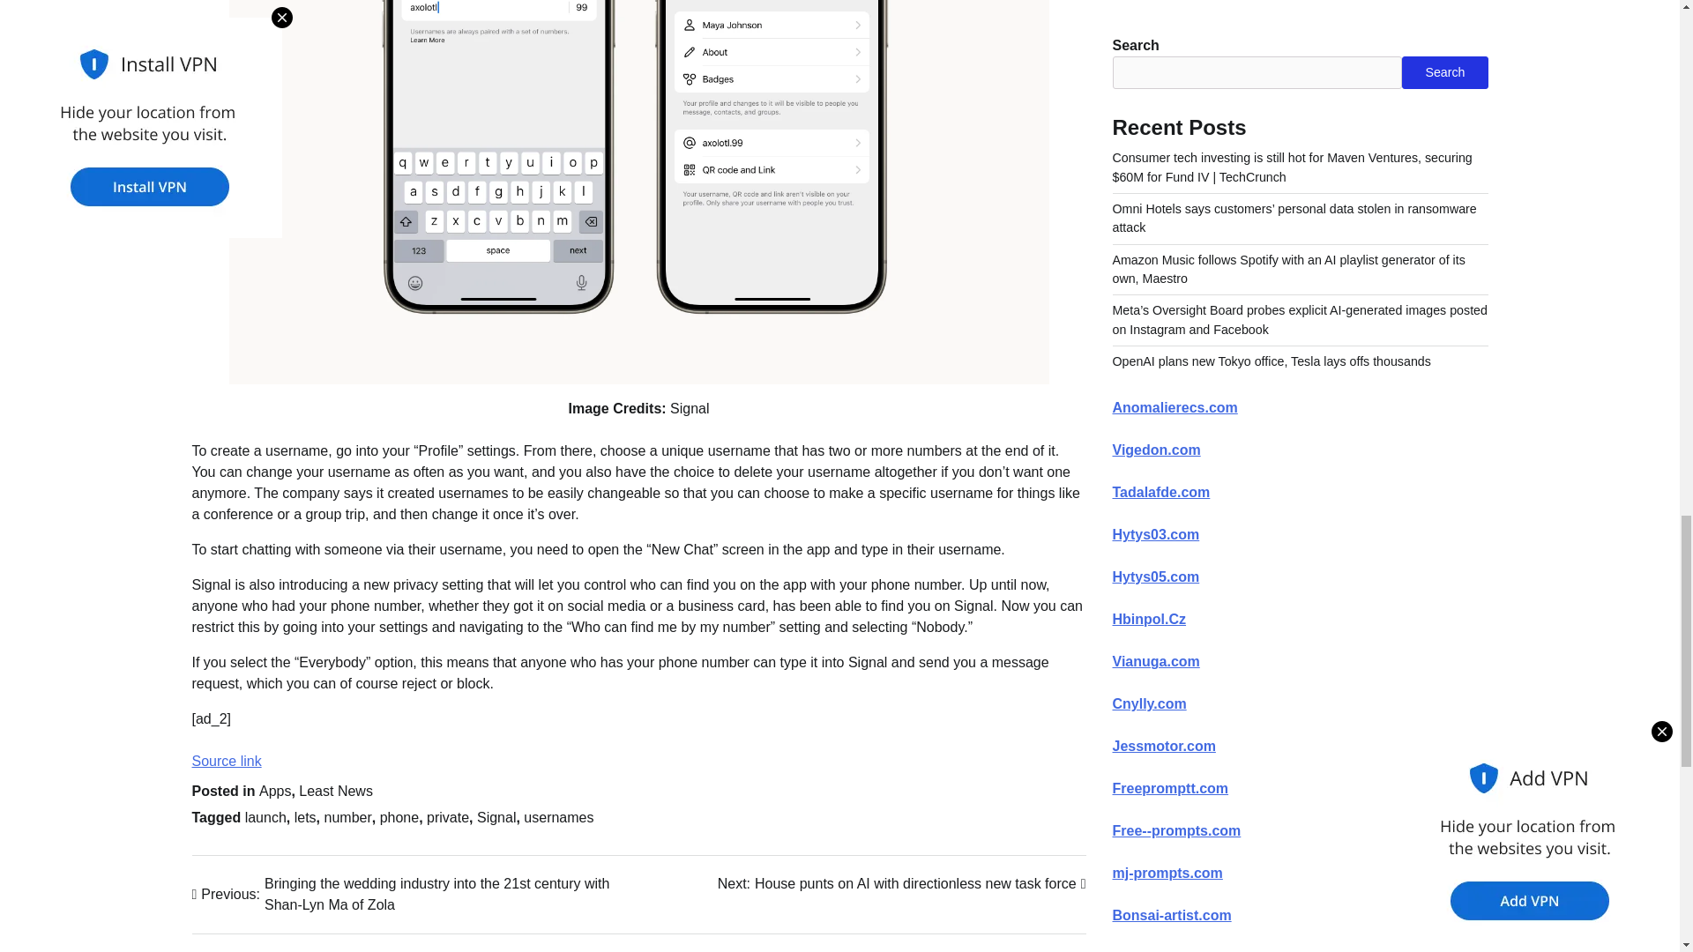 The width and height of the screenshot is (1693, 952). Describe the element at coordinates (265, 818) in the screenshot. I see `launch` at that location.